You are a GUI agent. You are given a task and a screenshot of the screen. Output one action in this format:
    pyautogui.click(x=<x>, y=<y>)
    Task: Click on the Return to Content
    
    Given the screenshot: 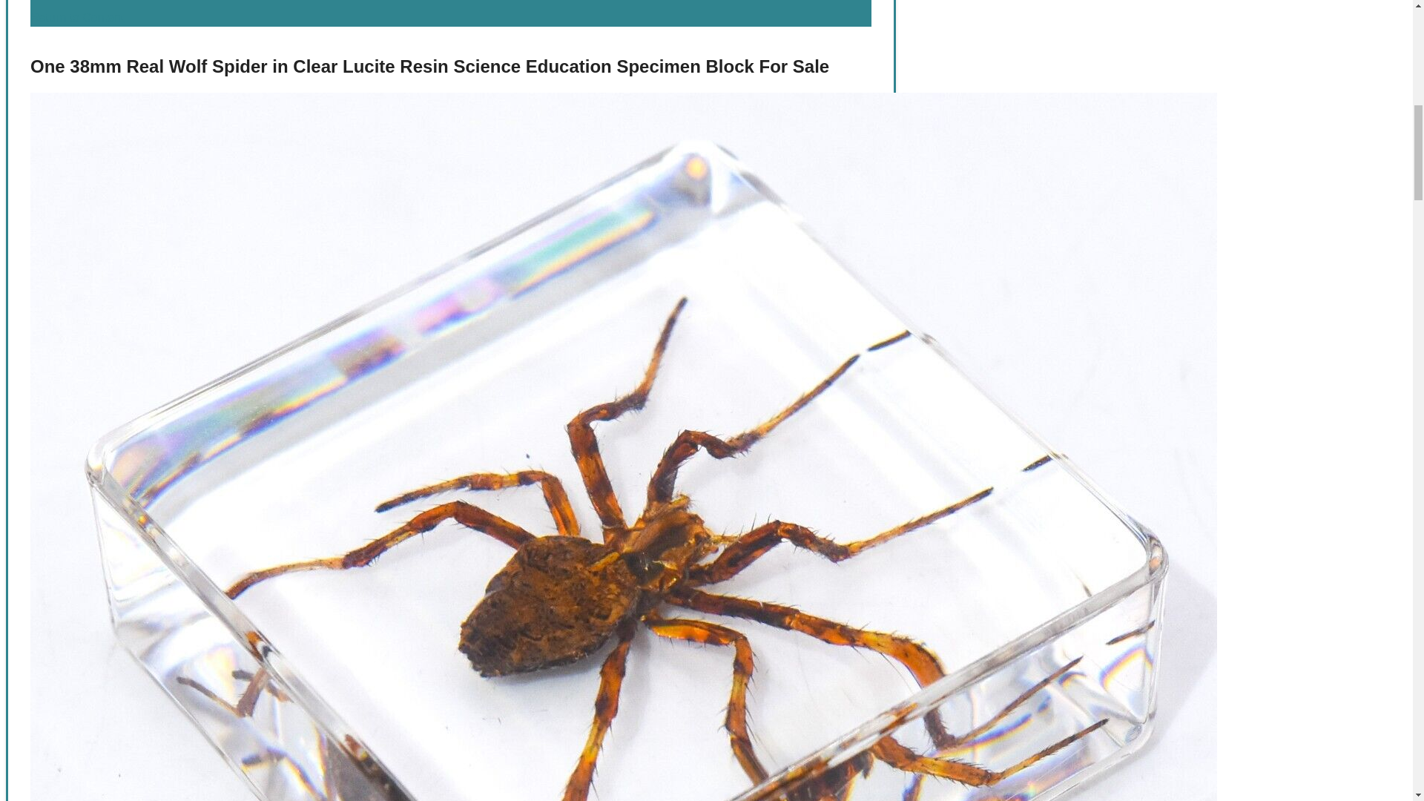 What is the action you would take?
    pyautogui.click(x=77, y=18)
    